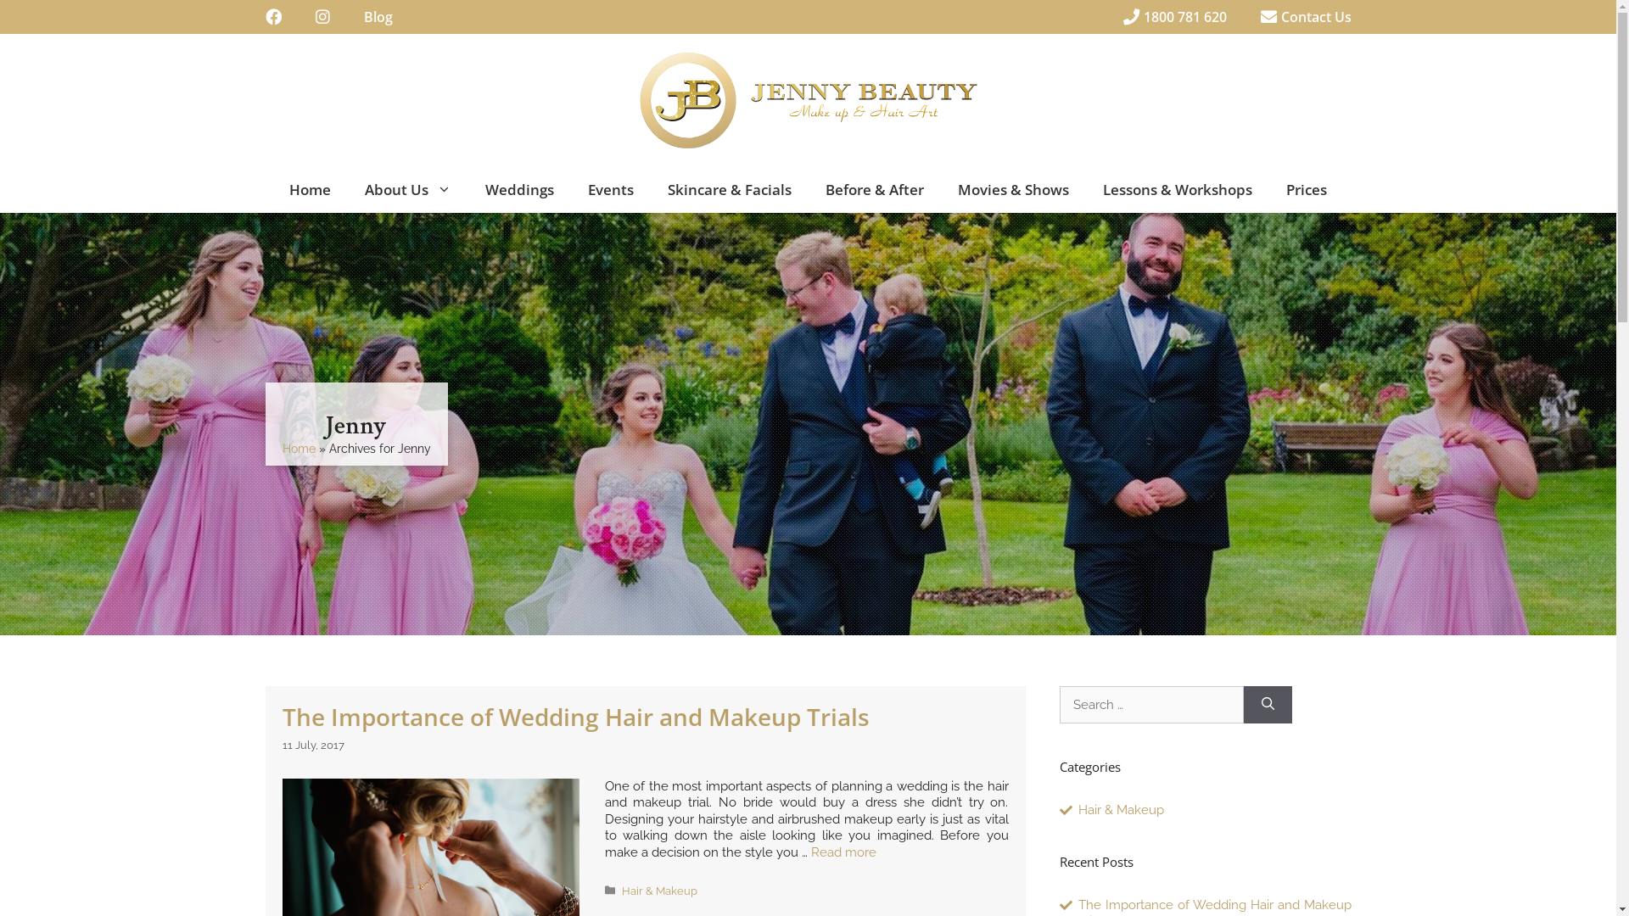  Describe the element at coordinates (1013, 190) in the screenshot. I see `Movies & Shows` at that location.